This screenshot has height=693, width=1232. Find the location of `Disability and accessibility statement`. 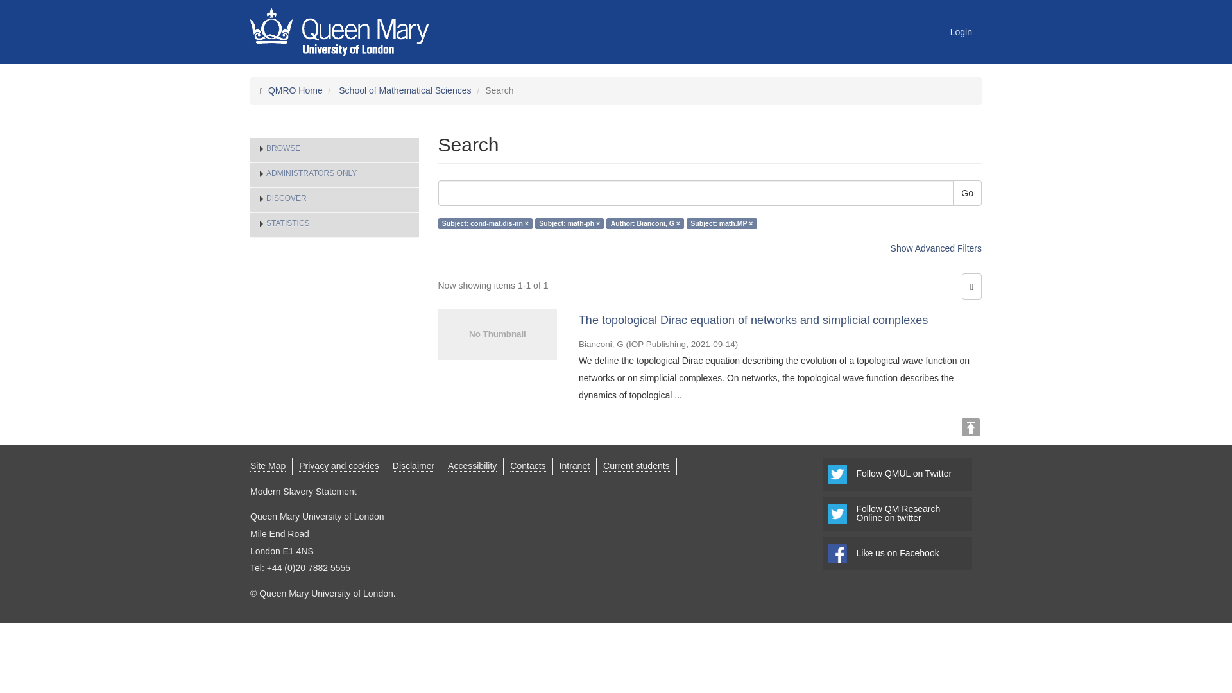

Disability and accessibility statement is located at coordinates (472, 466).